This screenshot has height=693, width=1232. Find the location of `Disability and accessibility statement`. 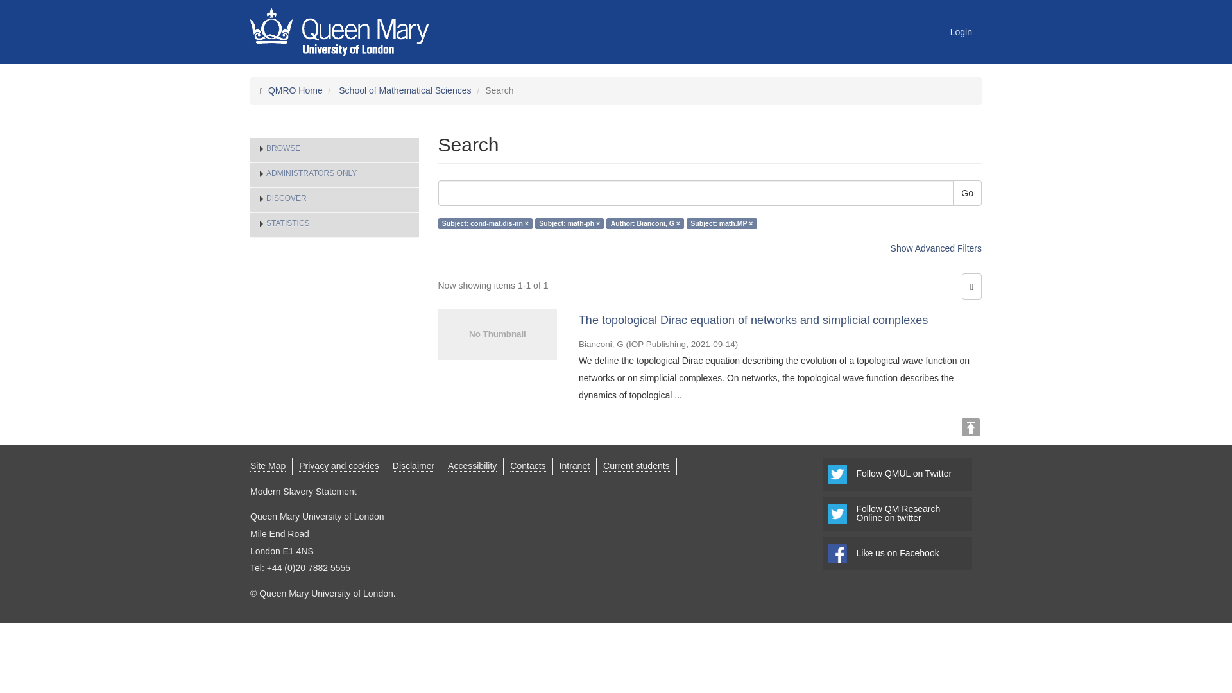

Disability and accessibility statement is located at coordinates (472, 466).